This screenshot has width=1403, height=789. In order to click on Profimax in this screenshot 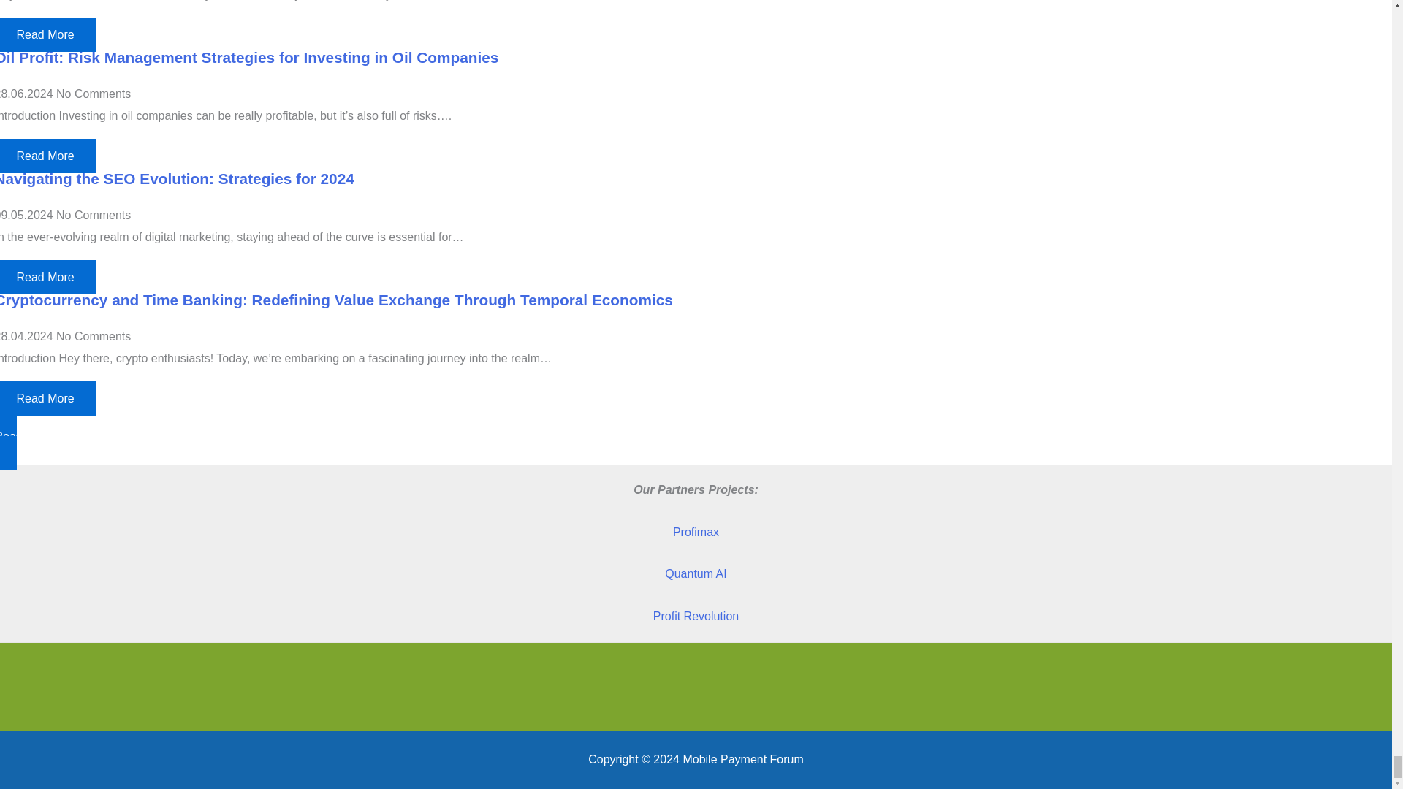, I will do `click(696, 532)`.